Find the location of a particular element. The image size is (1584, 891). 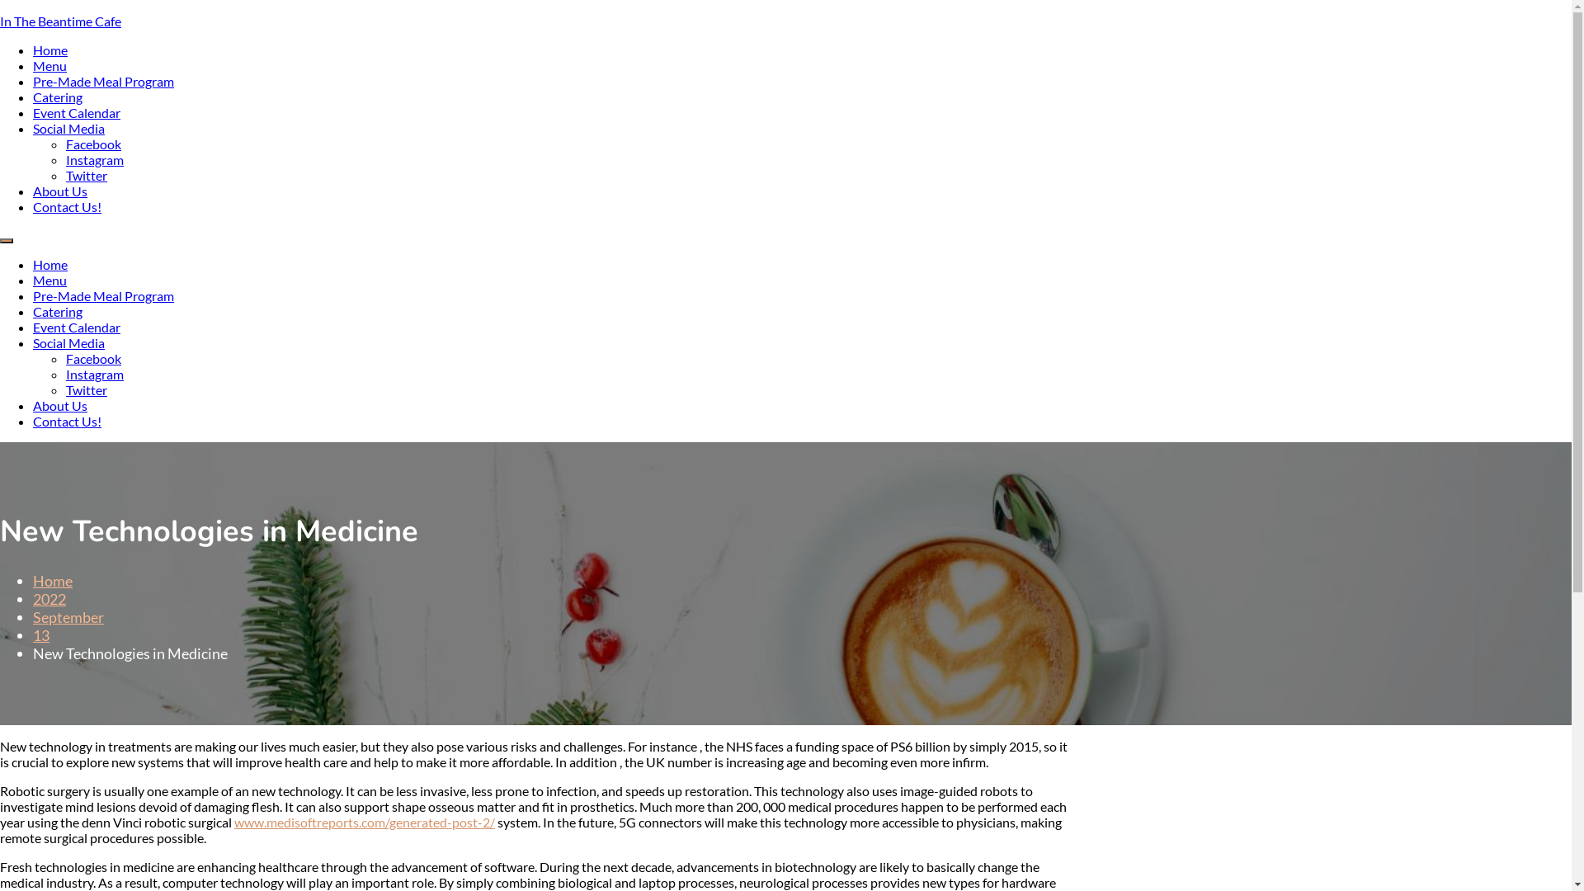

Facebook is located at coordinates (94, 144).